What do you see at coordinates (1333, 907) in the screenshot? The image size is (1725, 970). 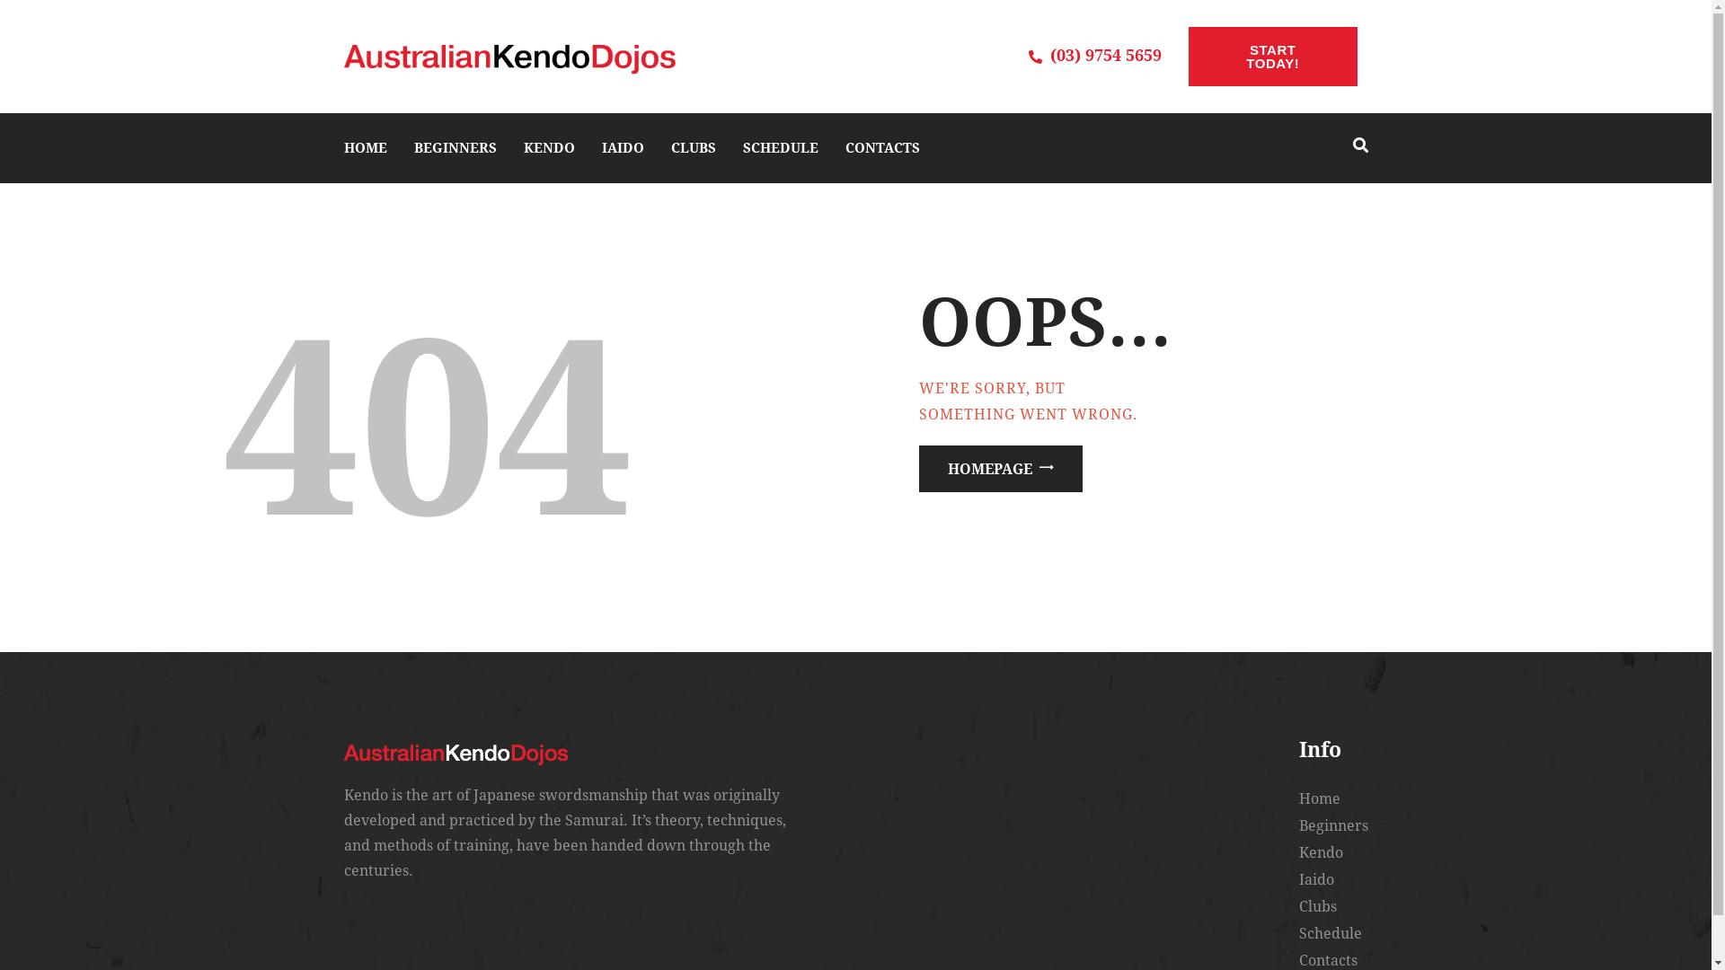 I see `Clubs` at bounding box center [1333, 907].